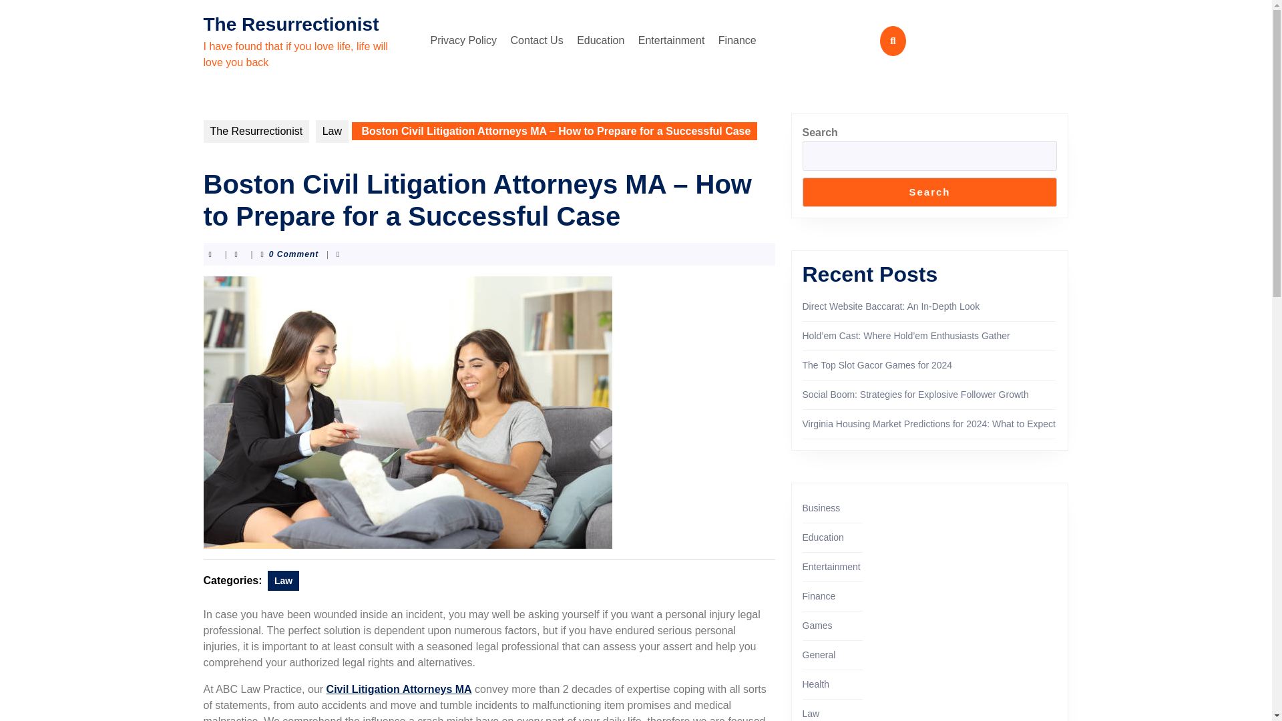 The height and width of the screenshot is (721, 1282). Describe the element at coordinates (290, 24) in the screenshot. I see `The Resurrectionist` at that location.